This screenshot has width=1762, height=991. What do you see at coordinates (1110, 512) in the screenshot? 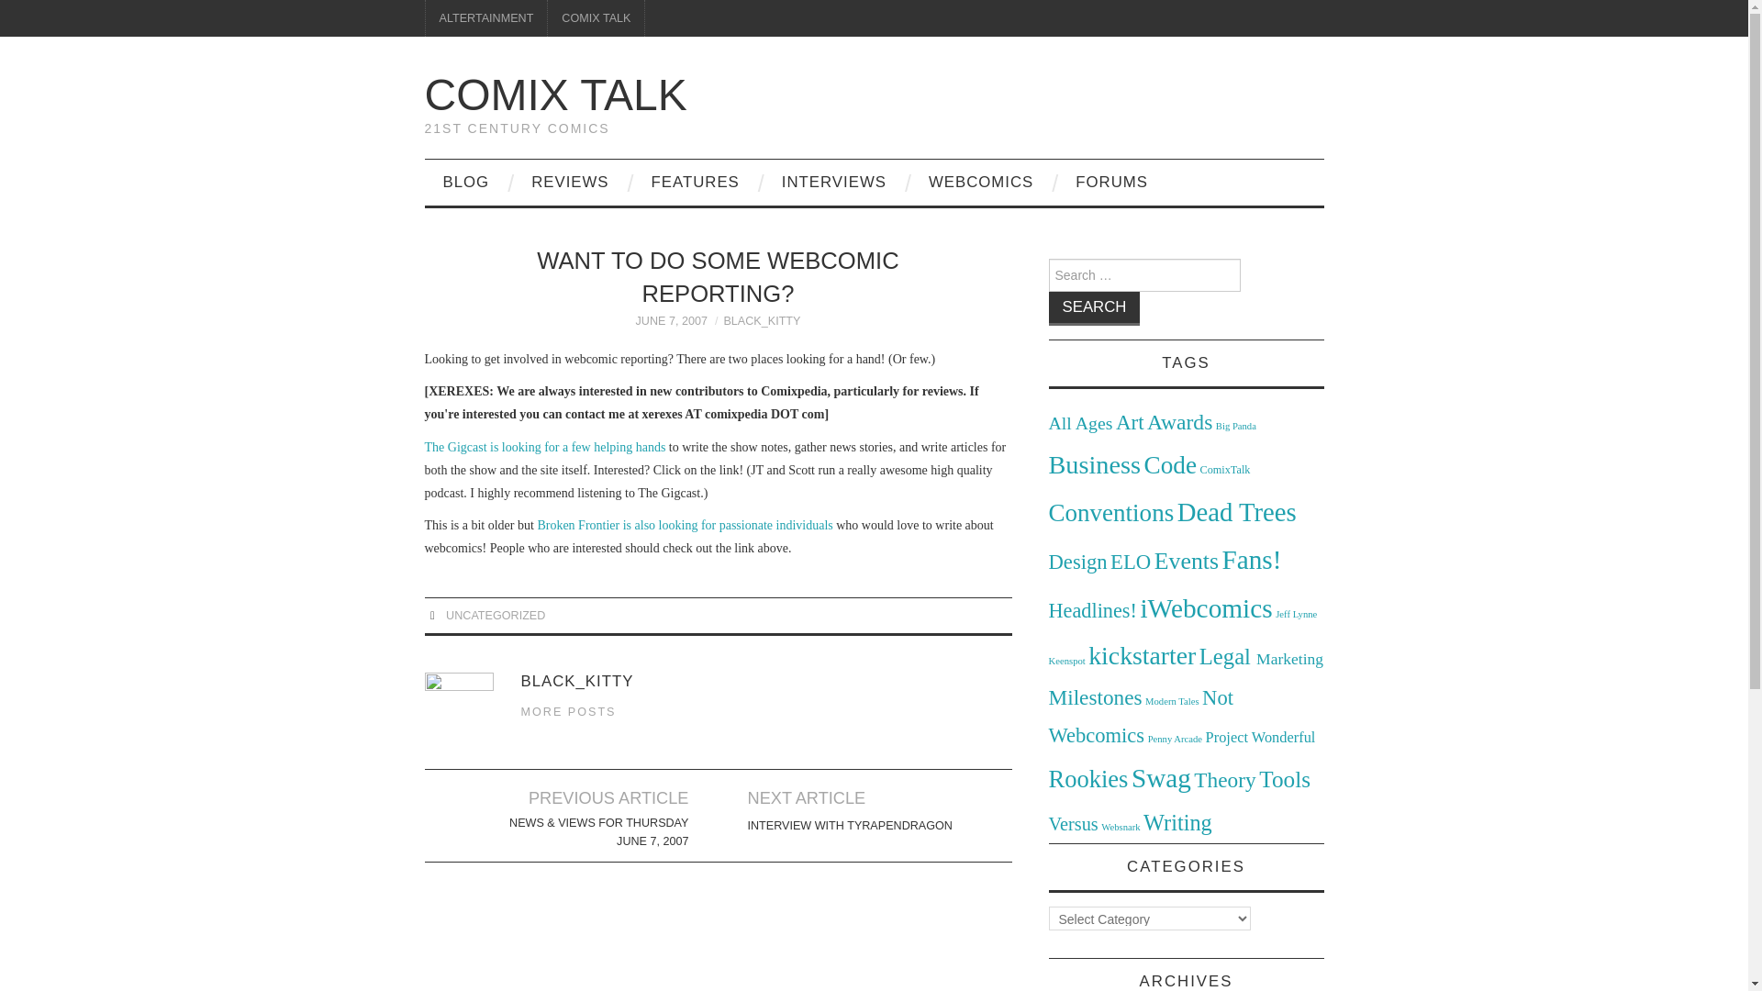
I see `Conventions` at bounding box center [1110, 512].